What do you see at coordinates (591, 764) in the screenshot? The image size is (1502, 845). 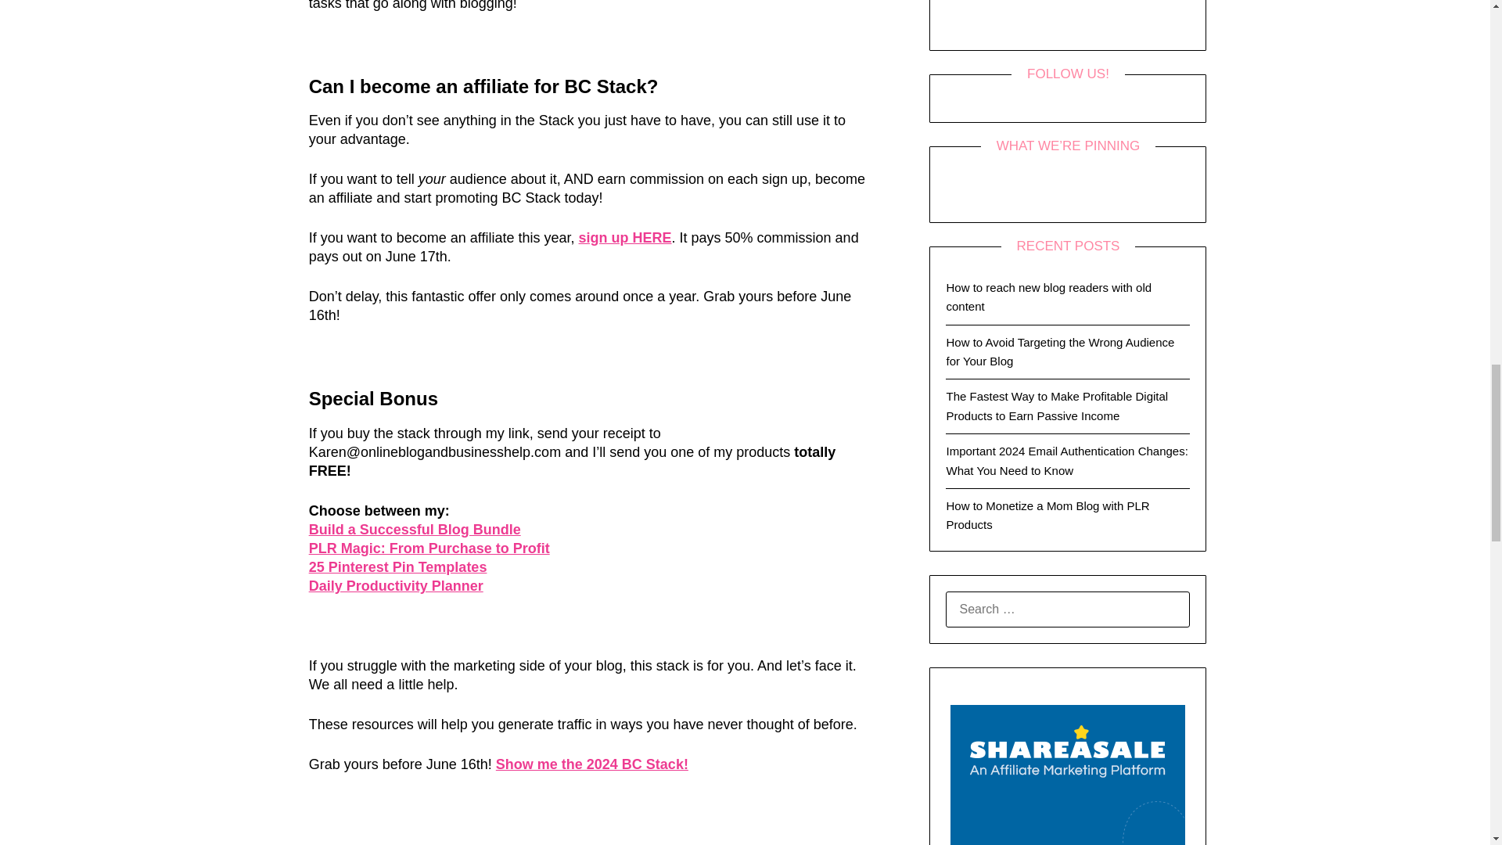 I see `Show me the 2024 BC Stack!` at bounding box center [591, 764].